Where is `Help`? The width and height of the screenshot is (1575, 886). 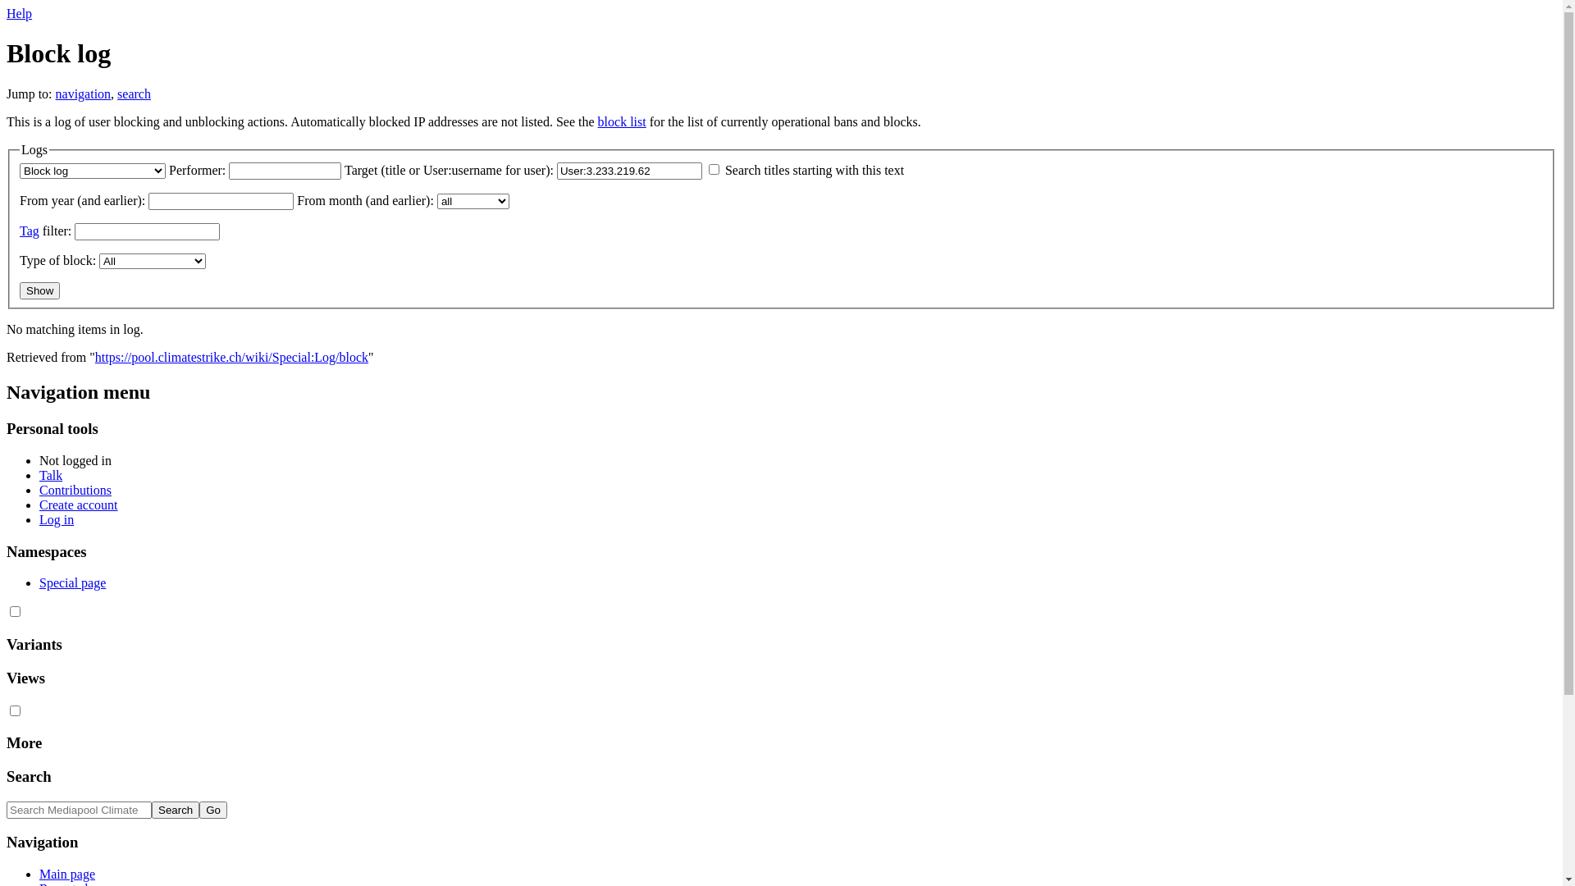
Help is located at coordinates (20, 13).